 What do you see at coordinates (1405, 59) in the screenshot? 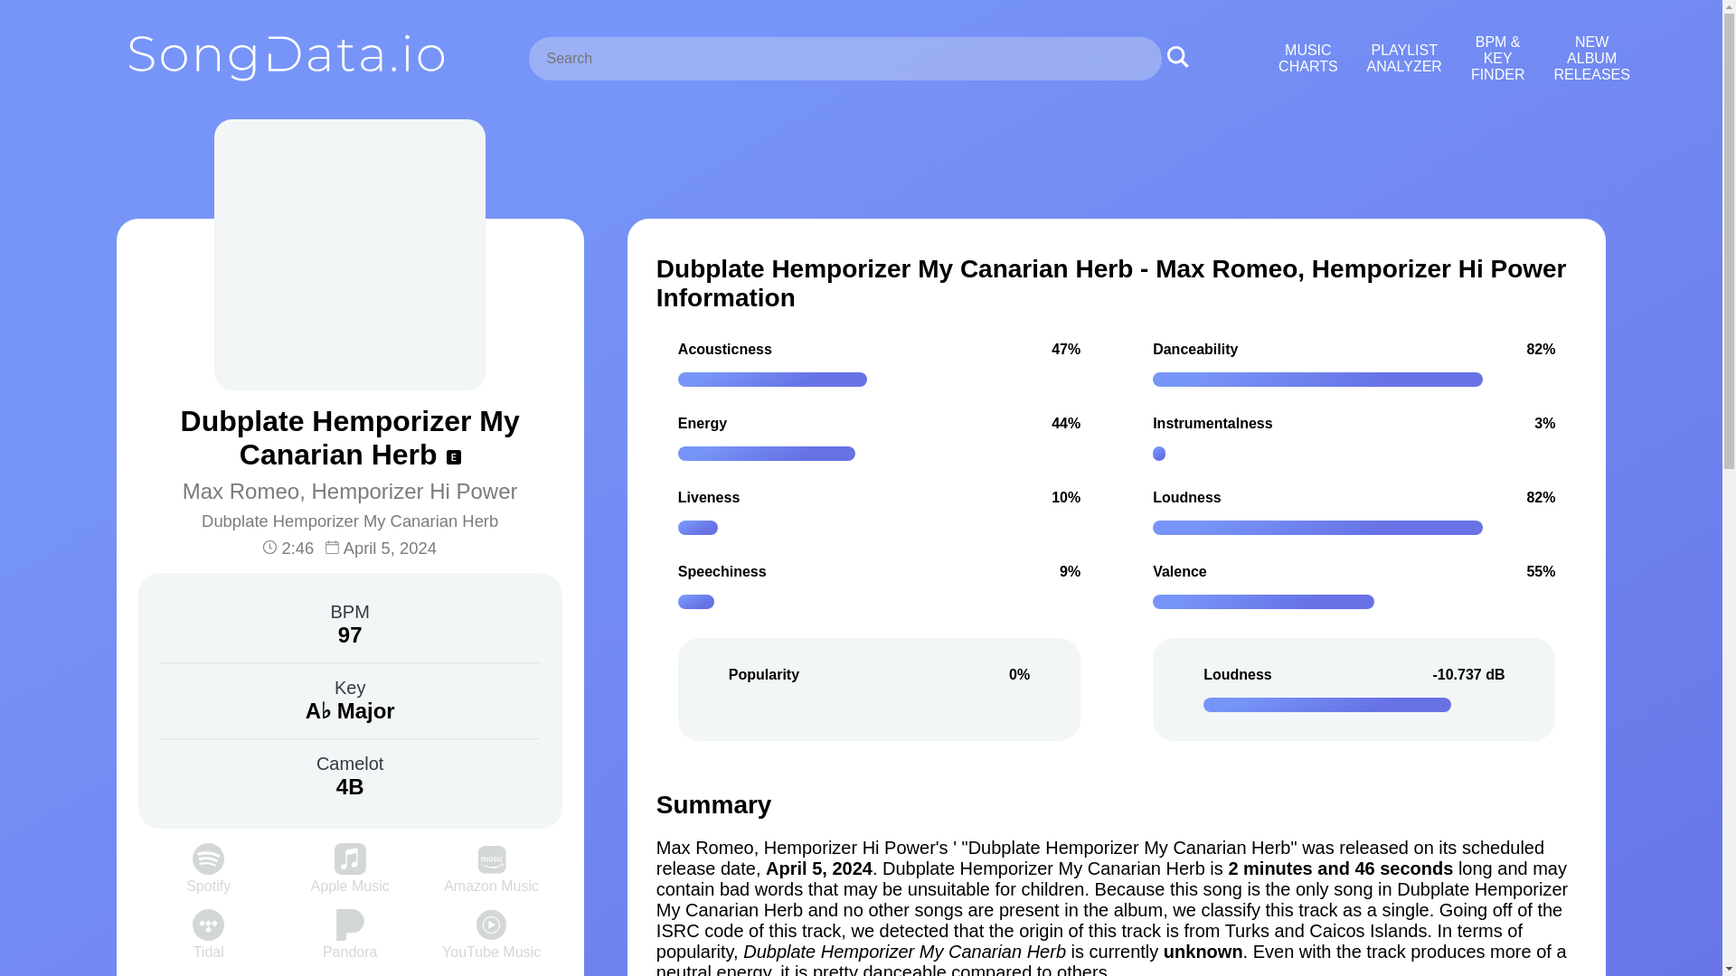
I see `PLAYLIST ANALYZER` at bounding box center [1405, 59].